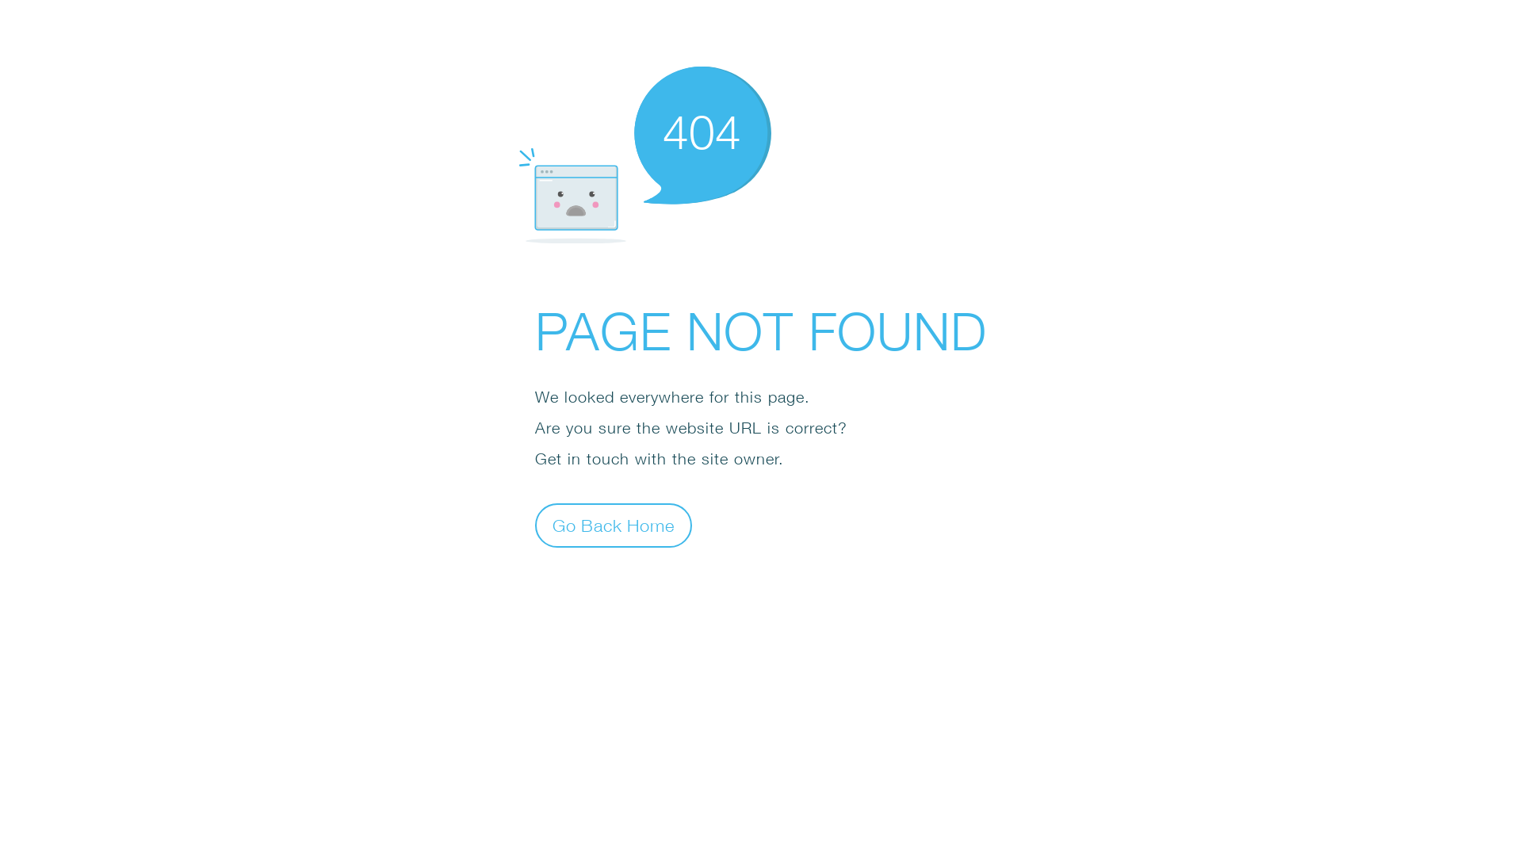 The width and height of the screenshot is (1522, 856). I want to click on Go Back Home, so click(614, 525).